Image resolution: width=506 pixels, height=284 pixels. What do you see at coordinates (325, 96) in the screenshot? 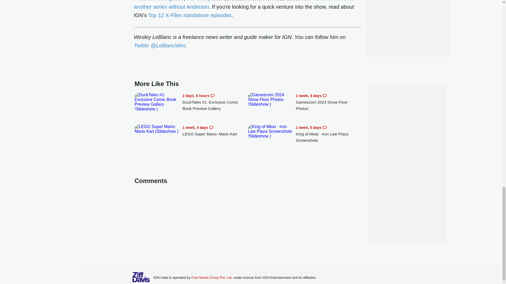
I see `Comments` at bounding box center [325, 96].